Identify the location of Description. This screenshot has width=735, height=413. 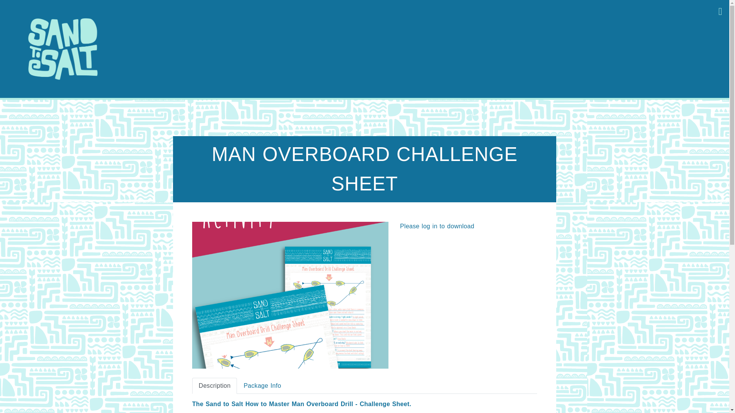
(214, 386).